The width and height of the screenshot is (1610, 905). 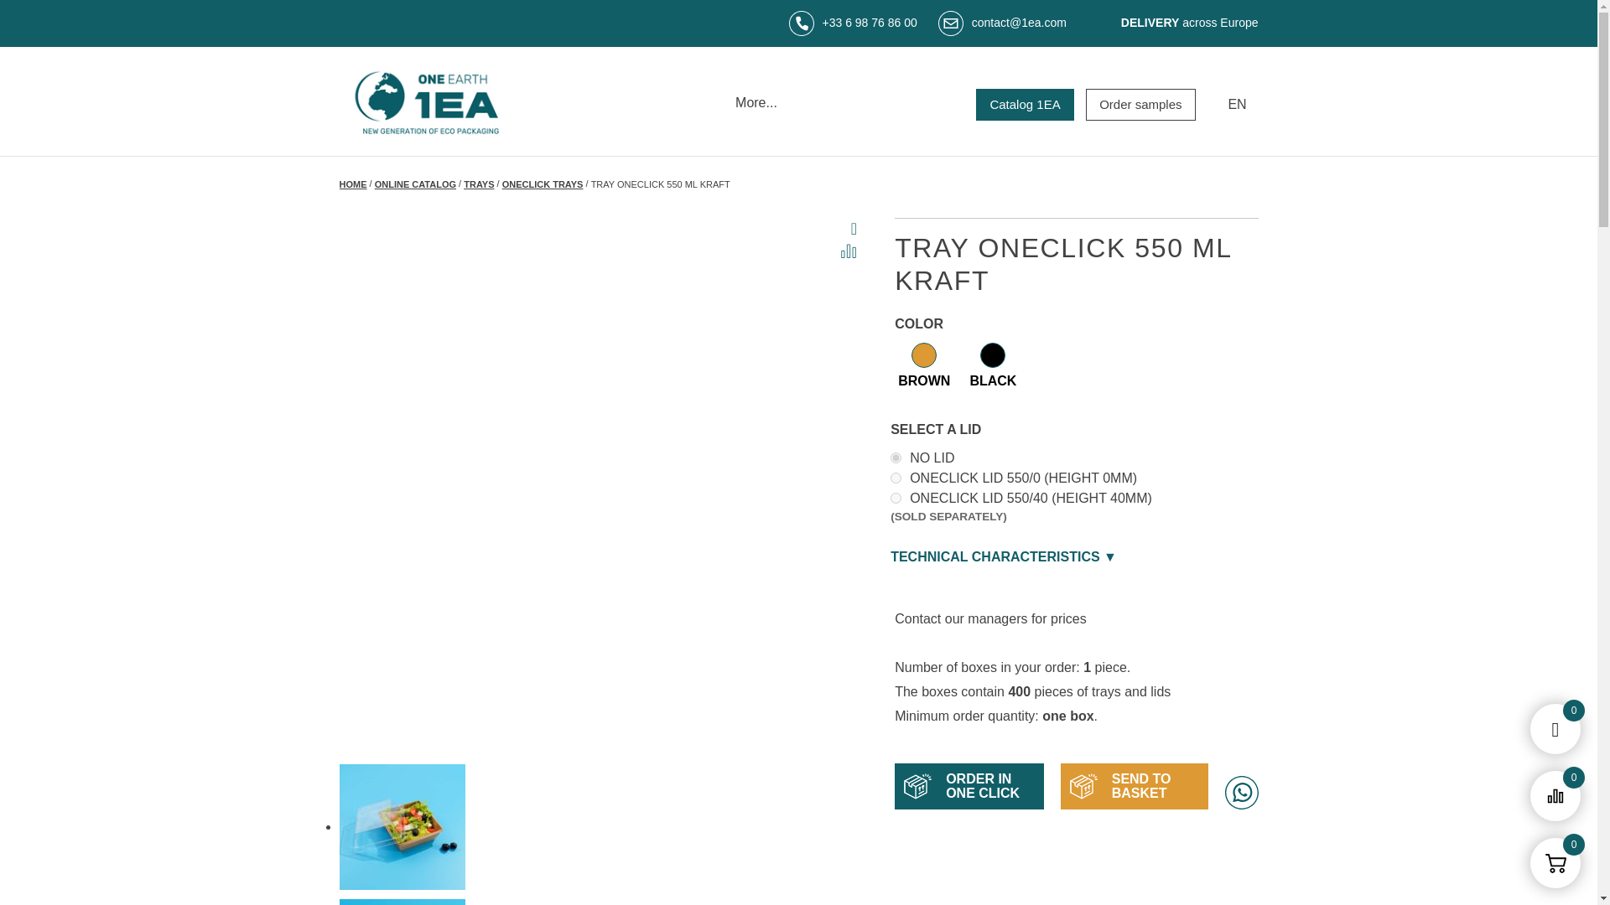 I want to click on 6wi80, so click(x=896, y=478).